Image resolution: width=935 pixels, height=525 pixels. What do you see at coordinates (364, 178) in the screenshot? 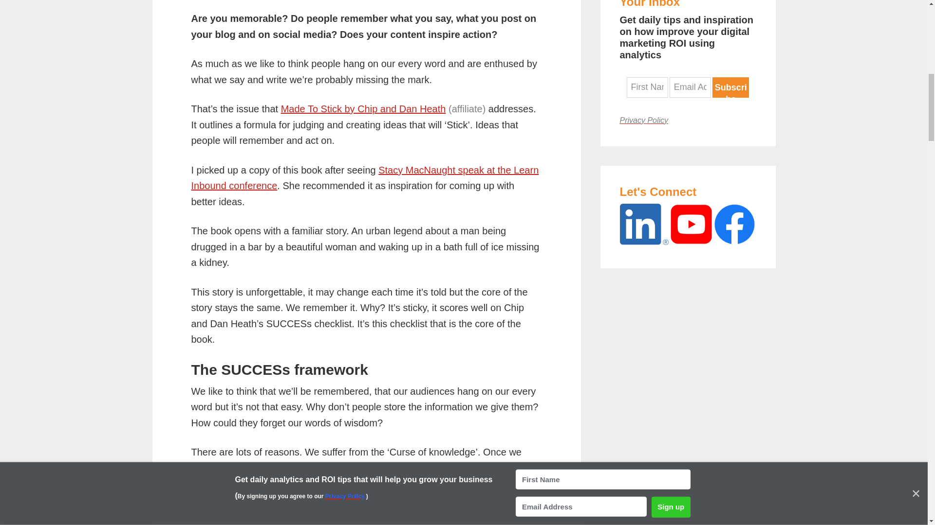
I see `Stacy MacNaught speak at the Learn Inbound conference` at bounding box center [364, 178].